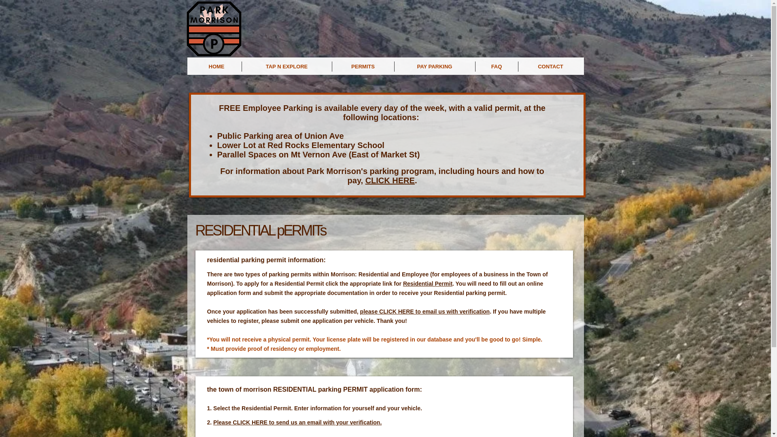 The width and height of the screenshot is (777, 437). I want to click on CLICK HERE, so click(390, 180).